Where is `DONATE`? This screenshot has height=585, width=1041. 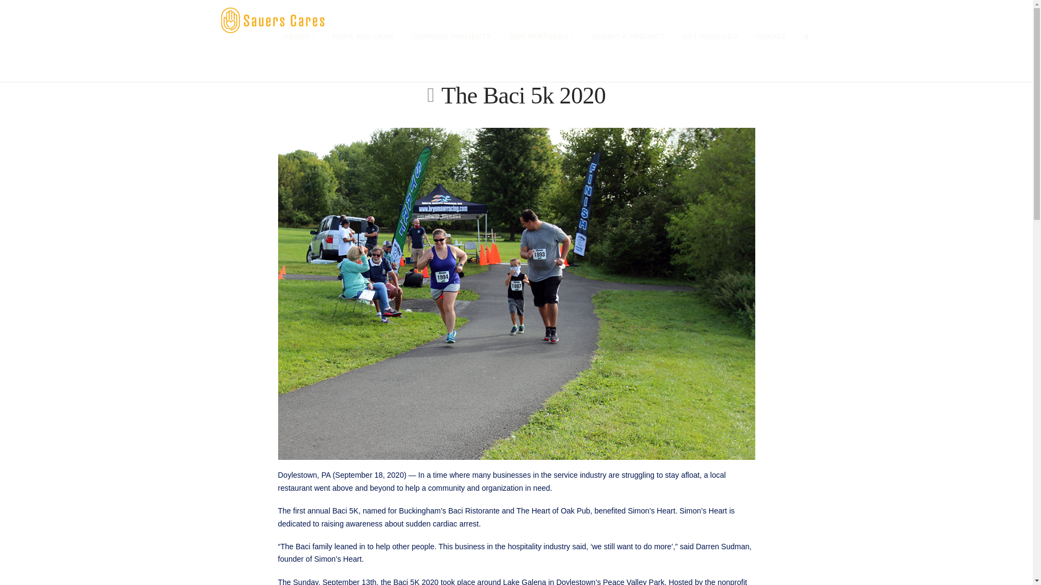 DONATE is located at coordinates (771, 57).